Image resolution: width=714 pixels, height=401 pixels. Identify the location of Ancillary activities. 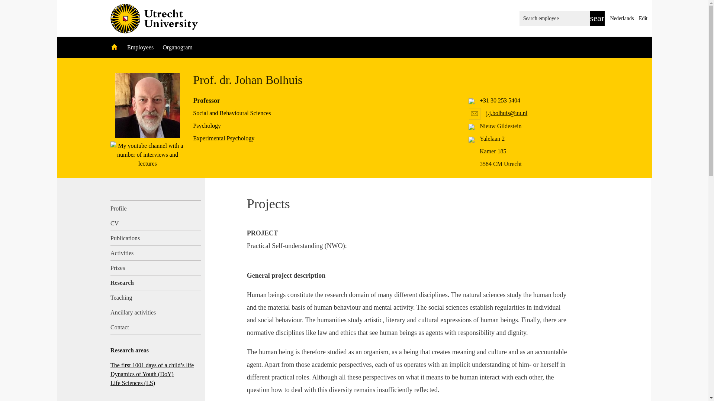
(156, 312).